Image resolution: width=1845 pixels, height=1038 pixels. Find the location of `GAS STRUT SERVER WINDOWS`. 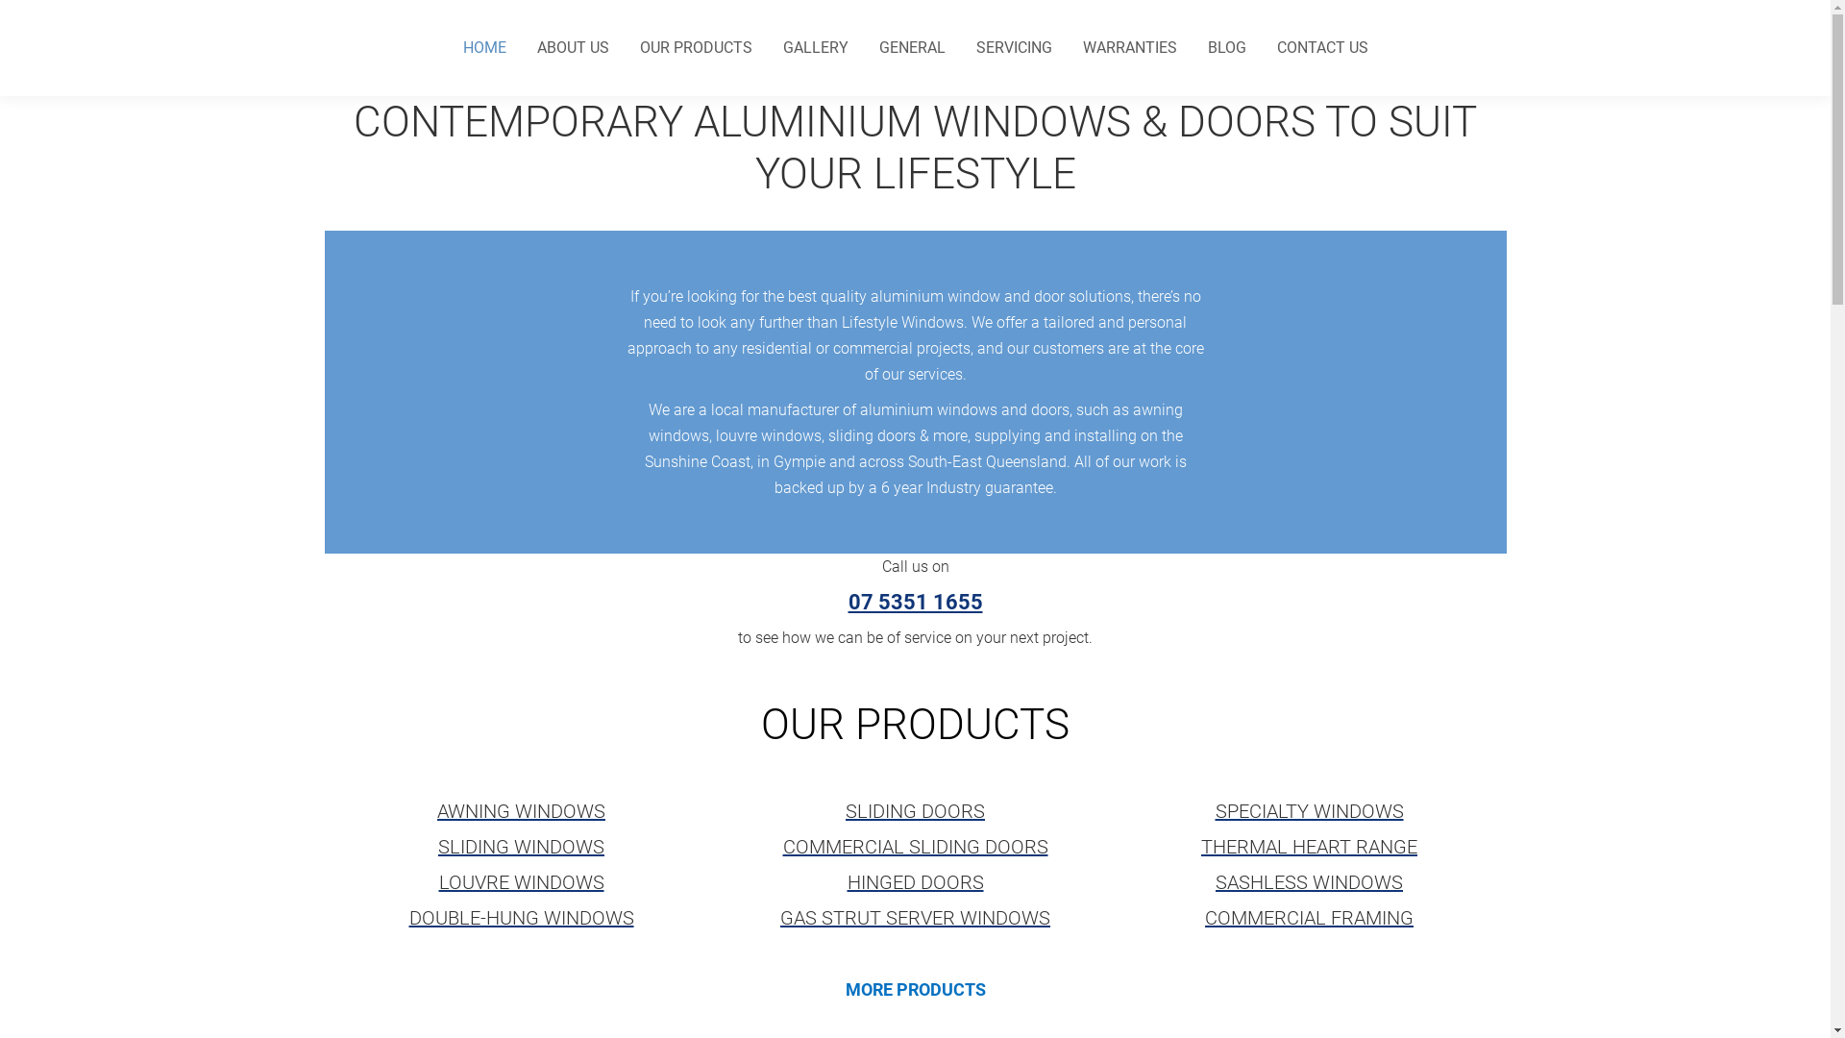

GAS STRUT SERVER WINDOWS is located at coordinates (915, 918).